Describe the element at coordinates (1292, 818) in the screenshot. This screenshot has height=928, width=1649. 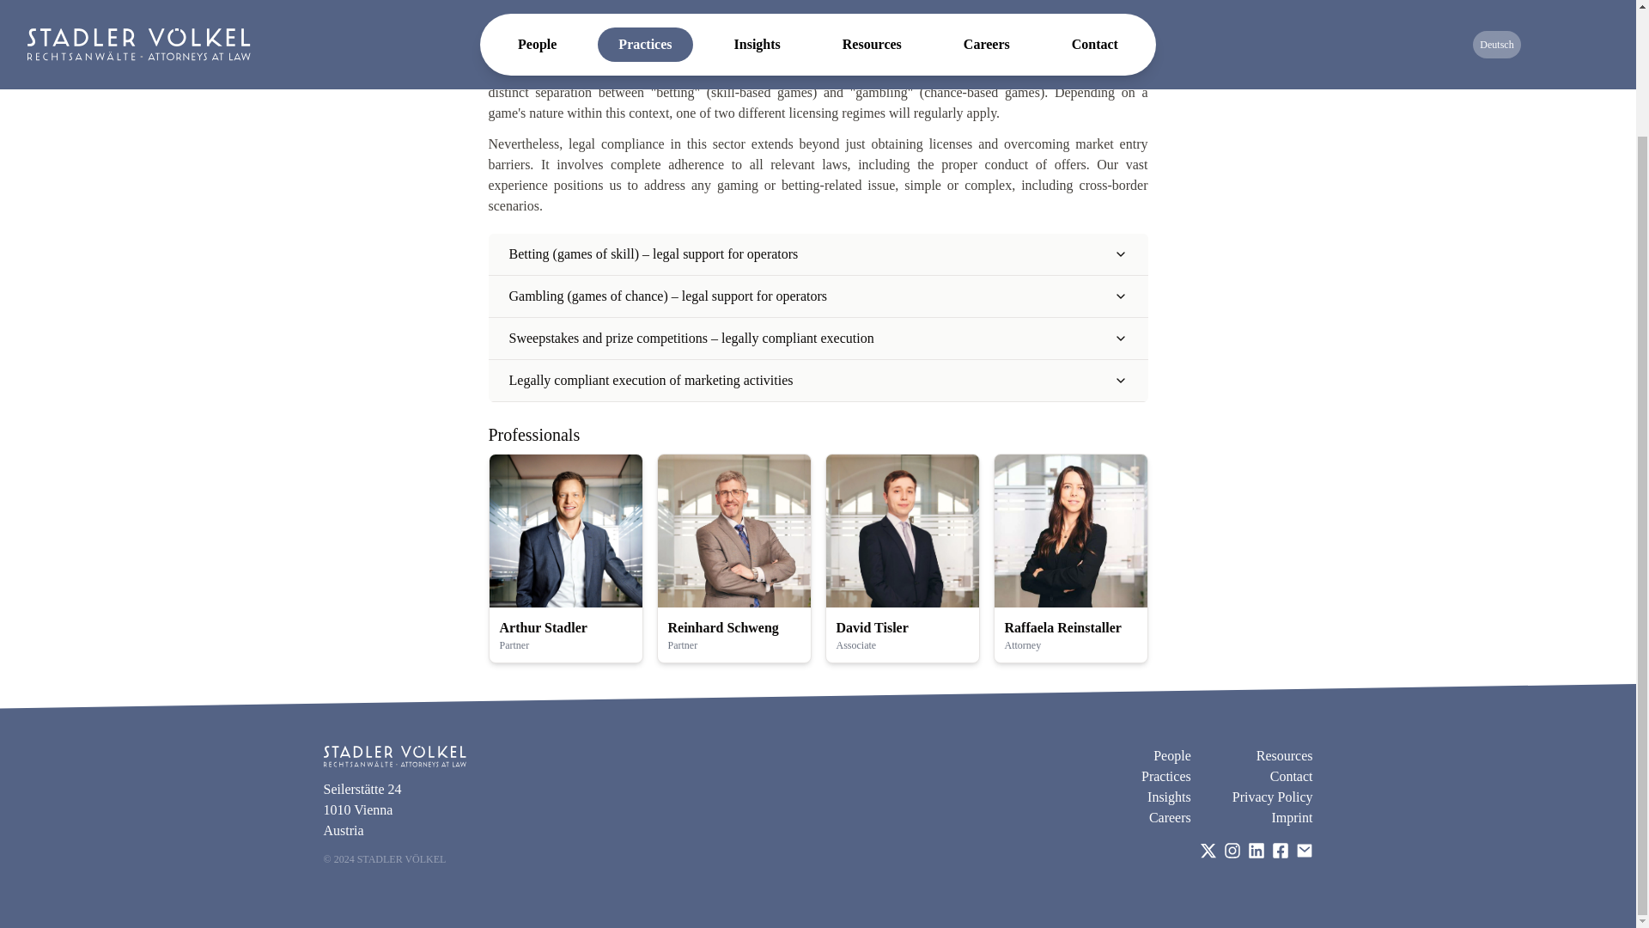
I see `Imprint` at that location.